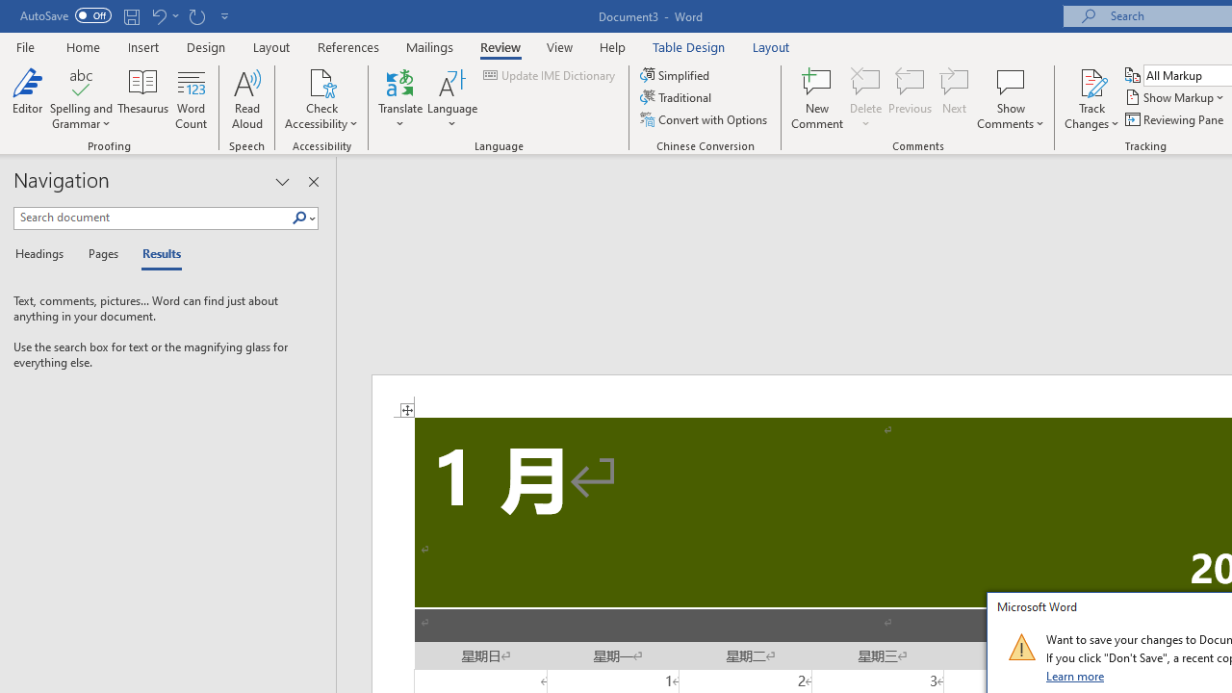 Image resolution: width=1232 pixels, height=693 pixels. What do you see at coordinates (1176, 119) in the screenshot?
I see `Reviewing Pane` at bounding box center [1176, 119].